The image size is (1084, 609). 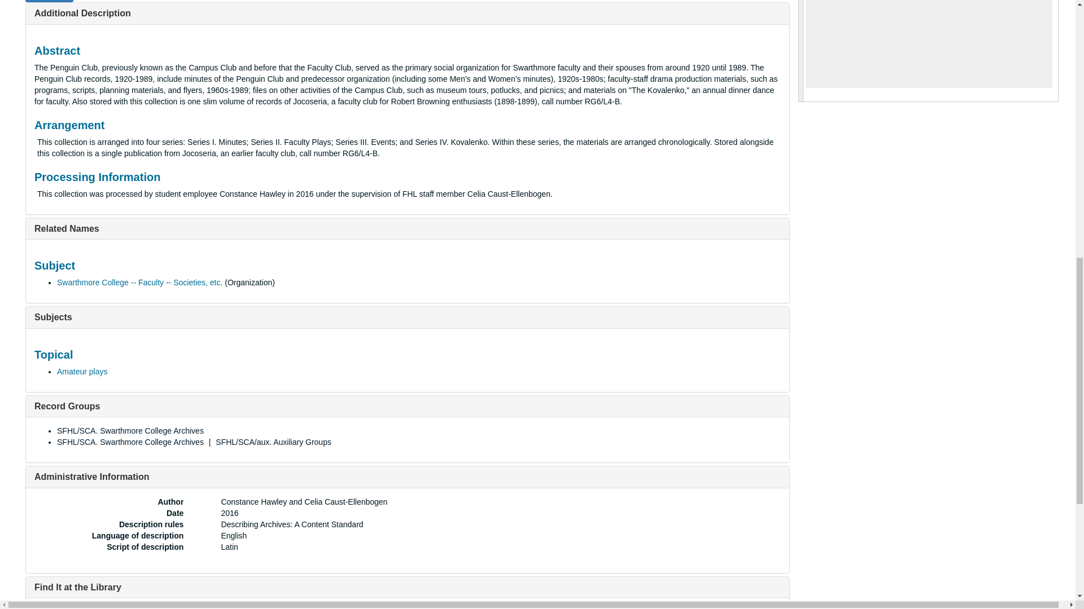 I want to click on Subjects, so click(x=53, y=317).